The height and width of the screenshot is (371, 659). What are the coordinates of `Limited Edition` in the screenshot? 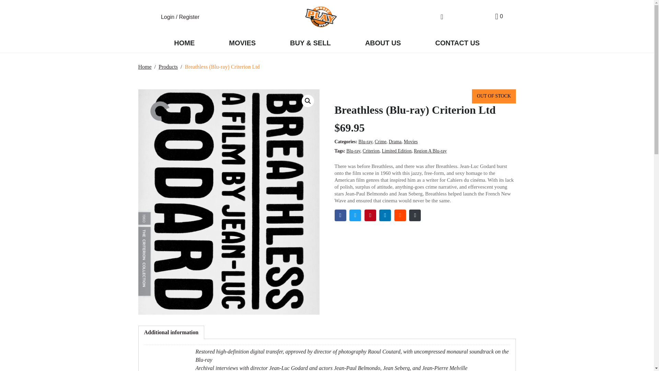 It's located at (396, 151).